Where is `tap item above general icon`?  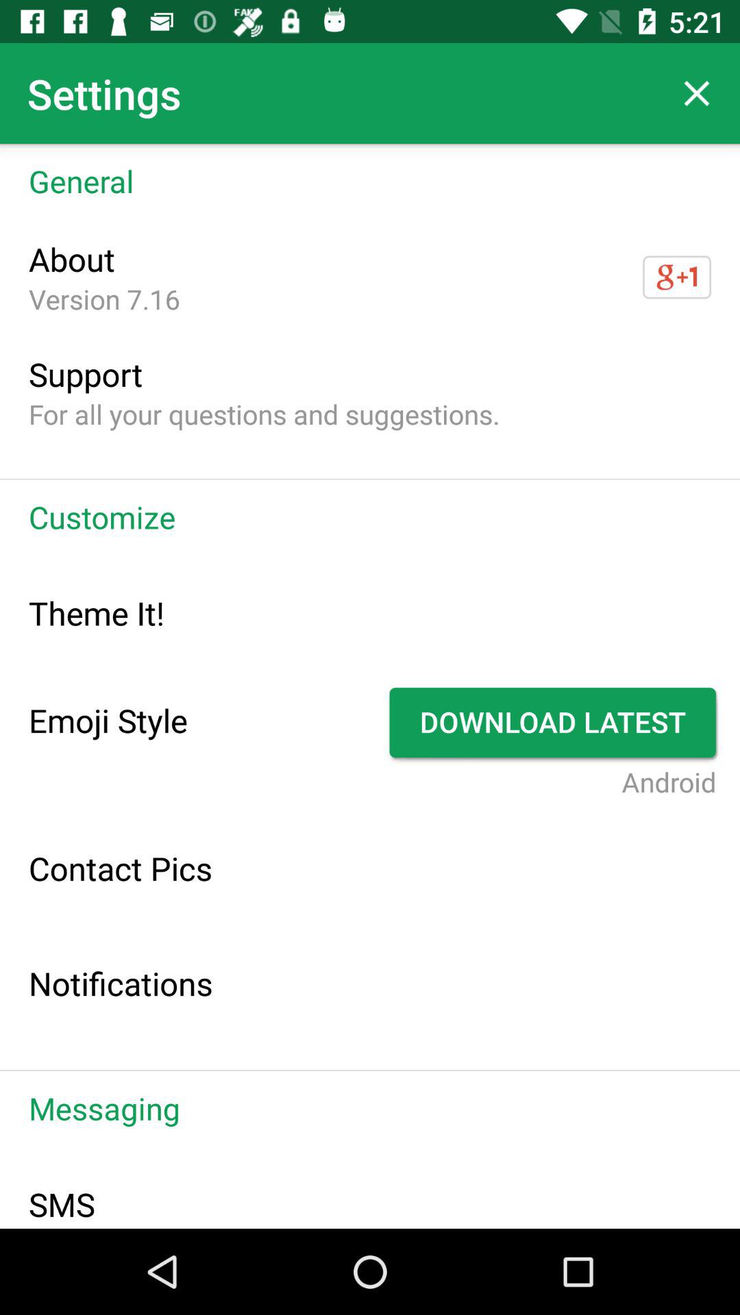
tap item above general icon is located at coordinates (696, 93).